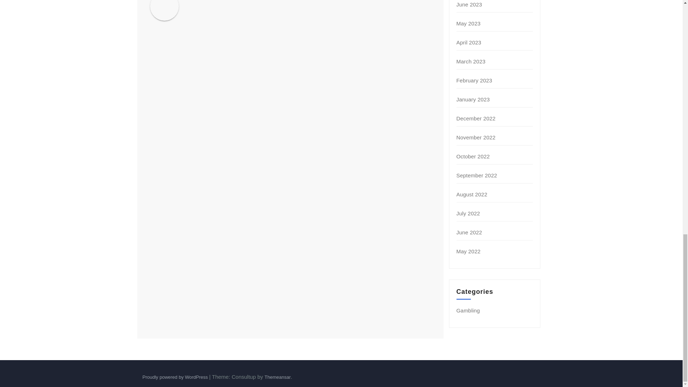 The width and height of the screenshot is (688, 387). I want to click on June 2023, so click(469, 4).